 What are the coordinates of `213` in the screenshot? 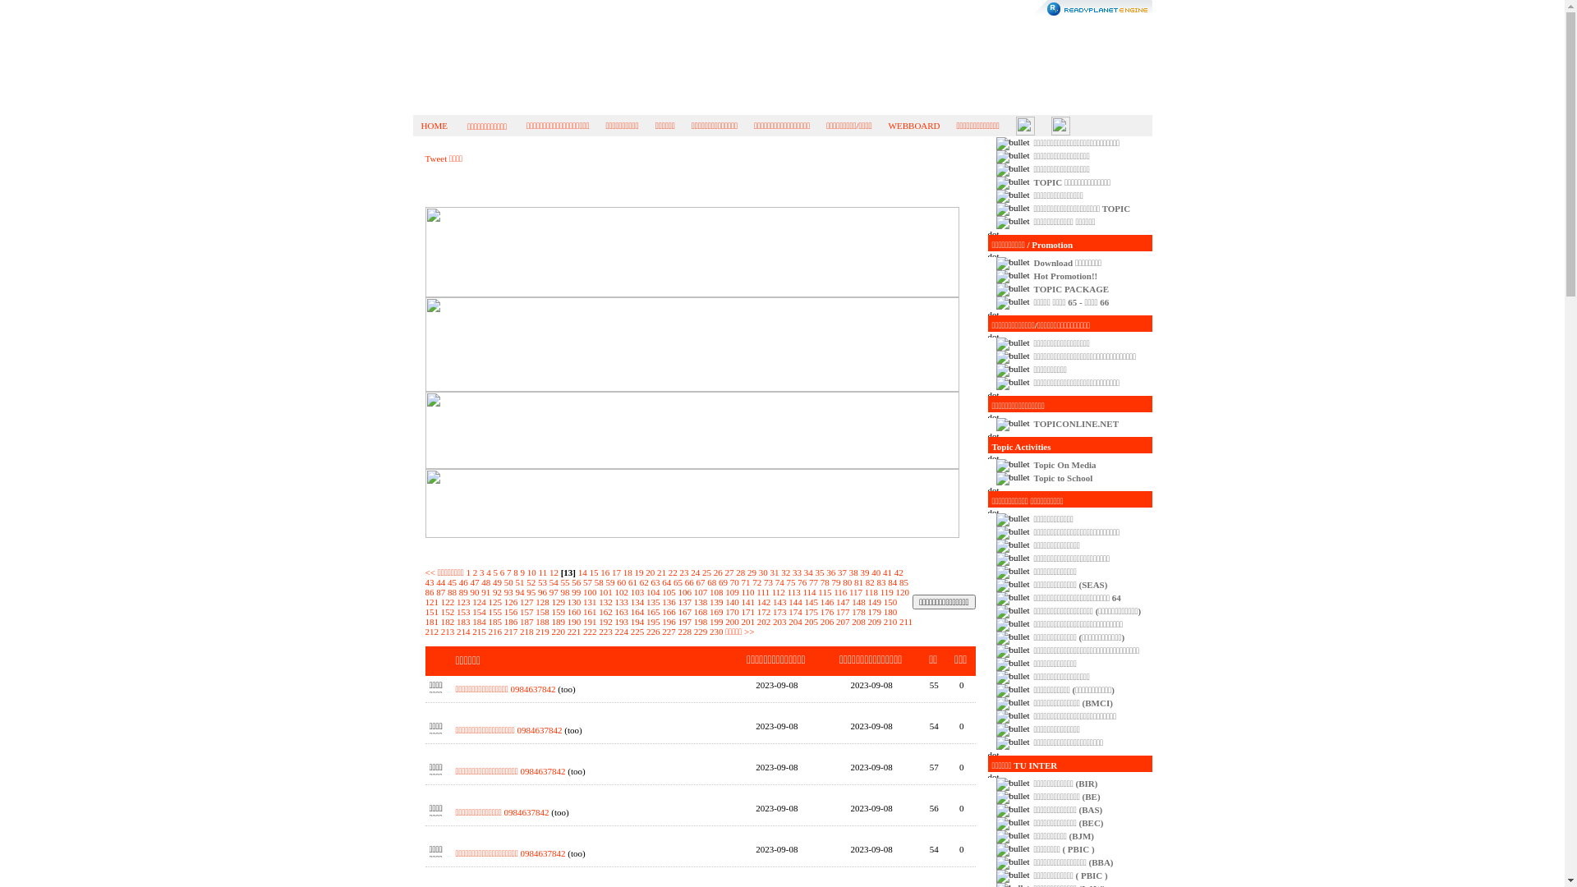 It's located at (448, 632).